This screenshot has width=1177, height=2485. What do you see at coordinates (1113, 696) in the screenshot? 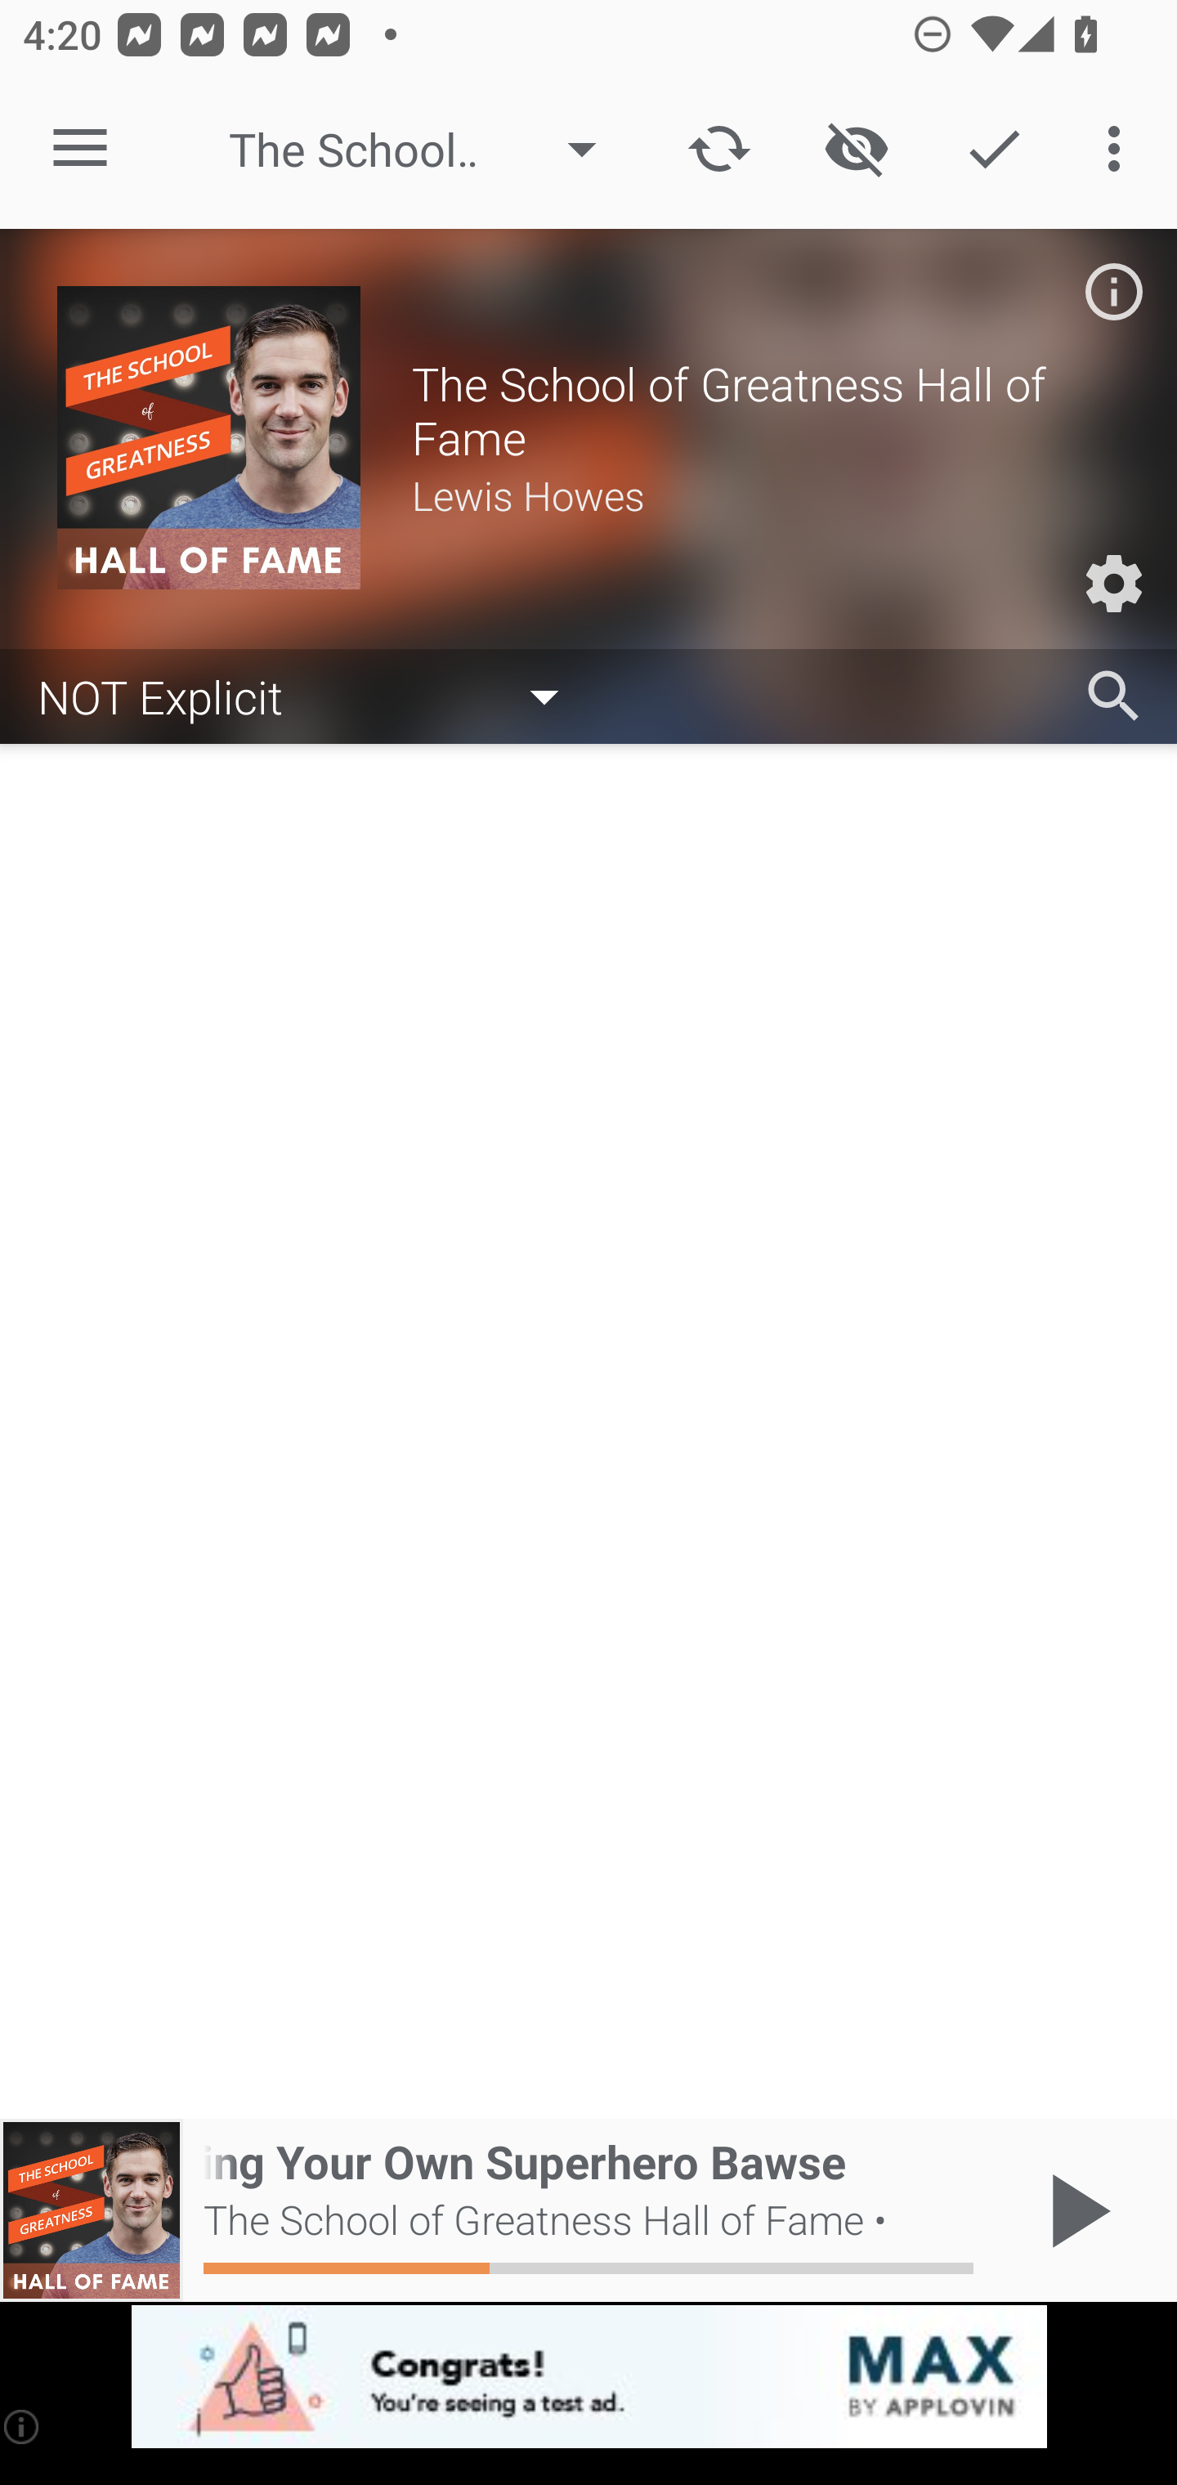
I see `Search` at bounding box center [1113, 696].